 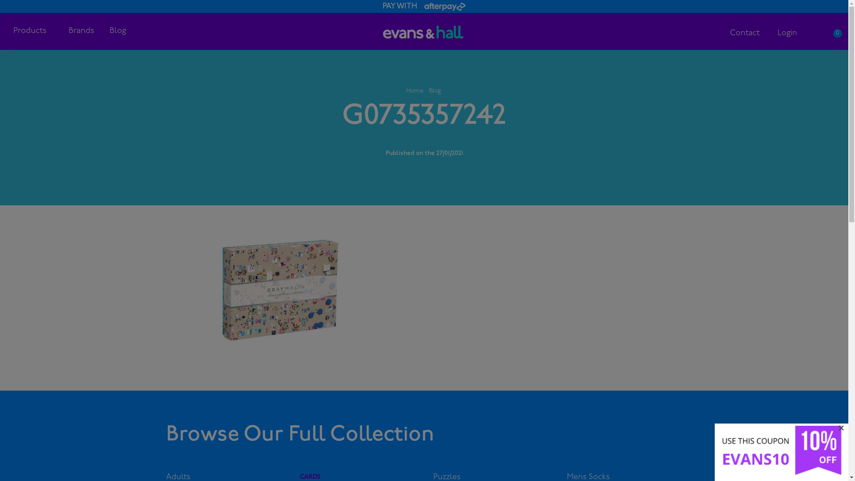 What do you see at coordinates (435, 91) in the screenshot?
I see `Blog` at bounding box center [435, 91].